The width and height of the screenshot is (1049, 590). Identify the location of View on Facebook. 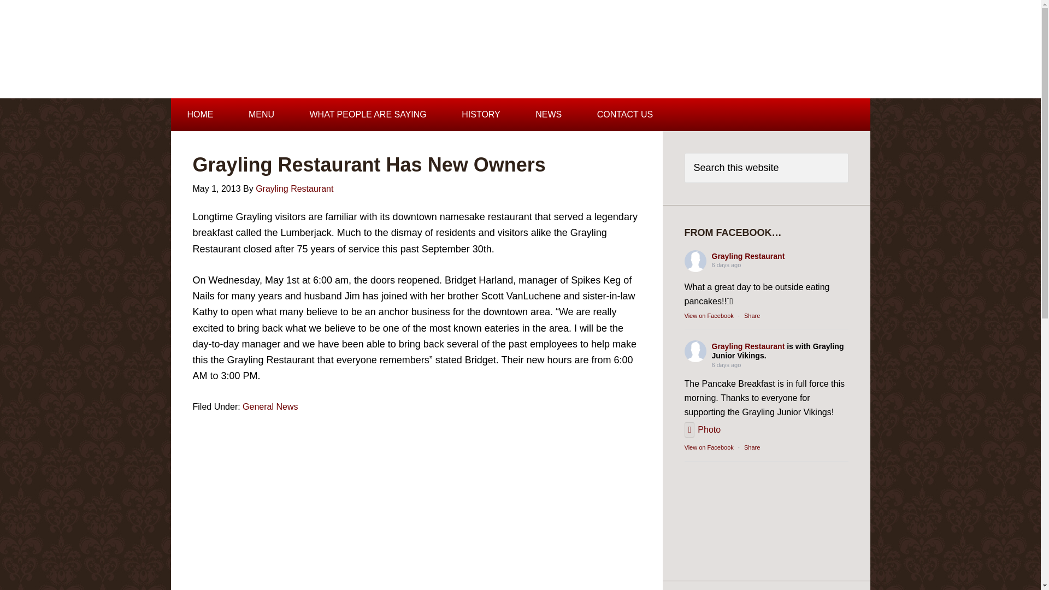
(708, 447).